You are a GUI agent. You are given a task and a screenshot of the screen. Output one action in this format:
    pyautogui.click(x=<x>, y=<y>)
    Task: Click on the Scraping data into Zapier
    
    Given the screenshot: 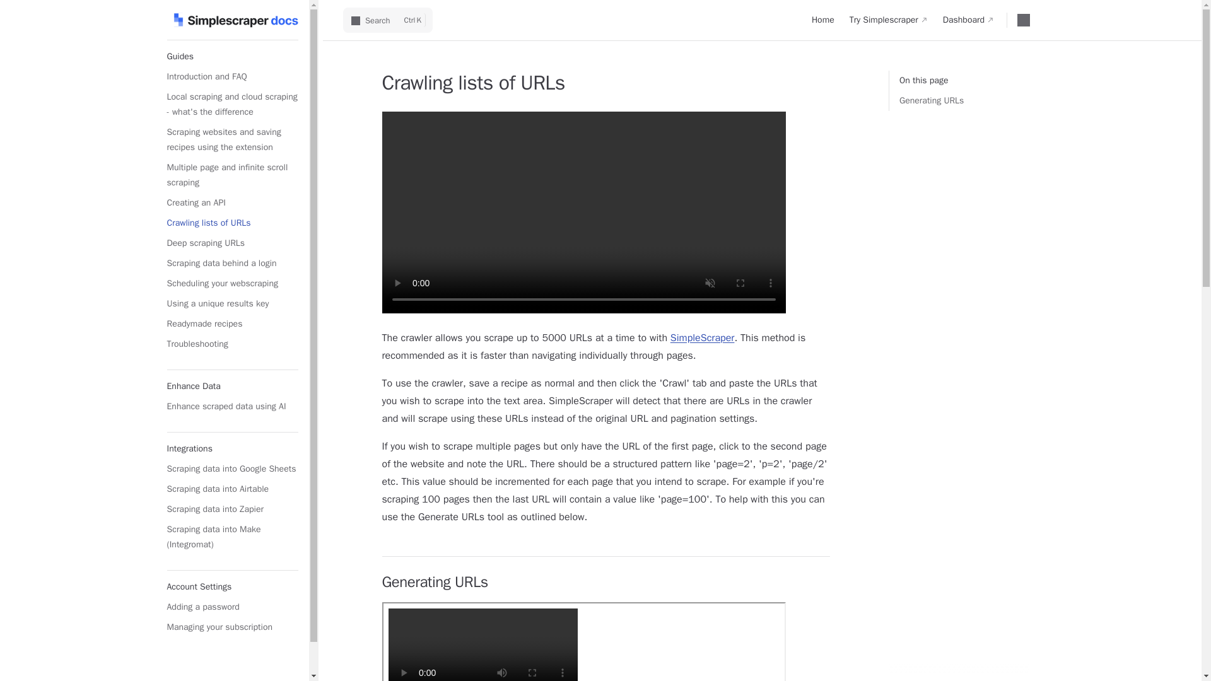 What is the action you would take?
    pyautogui.click(x=232, y=509)
    